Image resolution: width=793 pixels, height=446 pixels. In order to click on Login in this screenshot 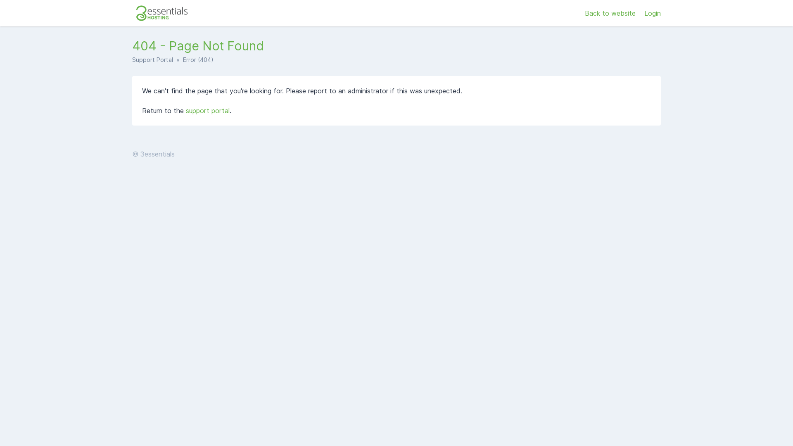, I will do `click(653, 13)`.